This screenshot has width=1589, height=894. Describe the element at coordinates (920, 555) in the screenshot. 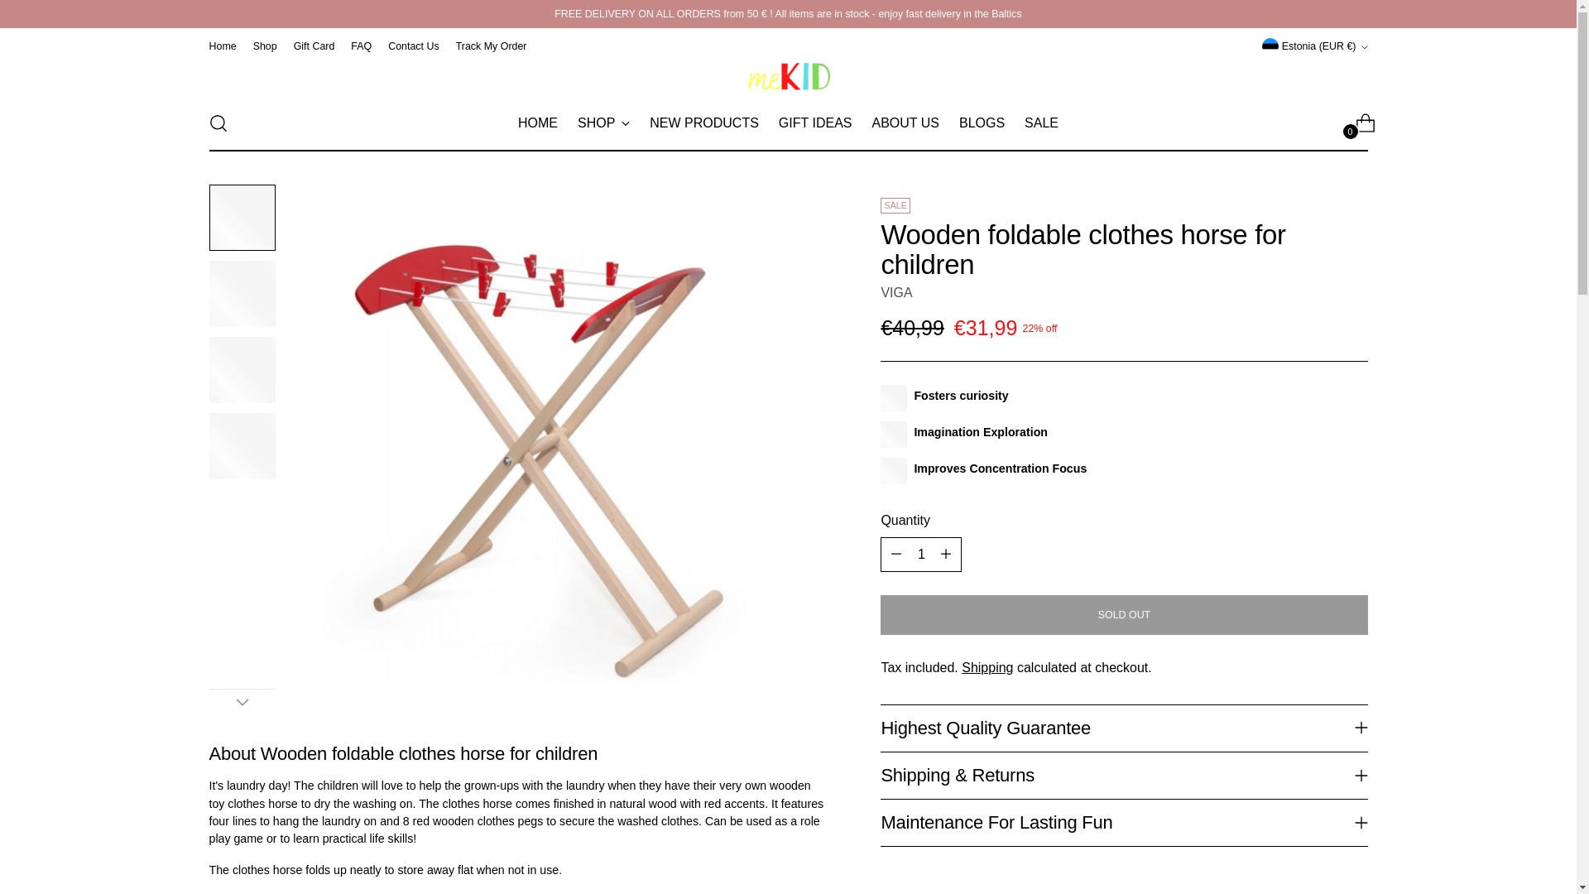

I see `1` at that location.